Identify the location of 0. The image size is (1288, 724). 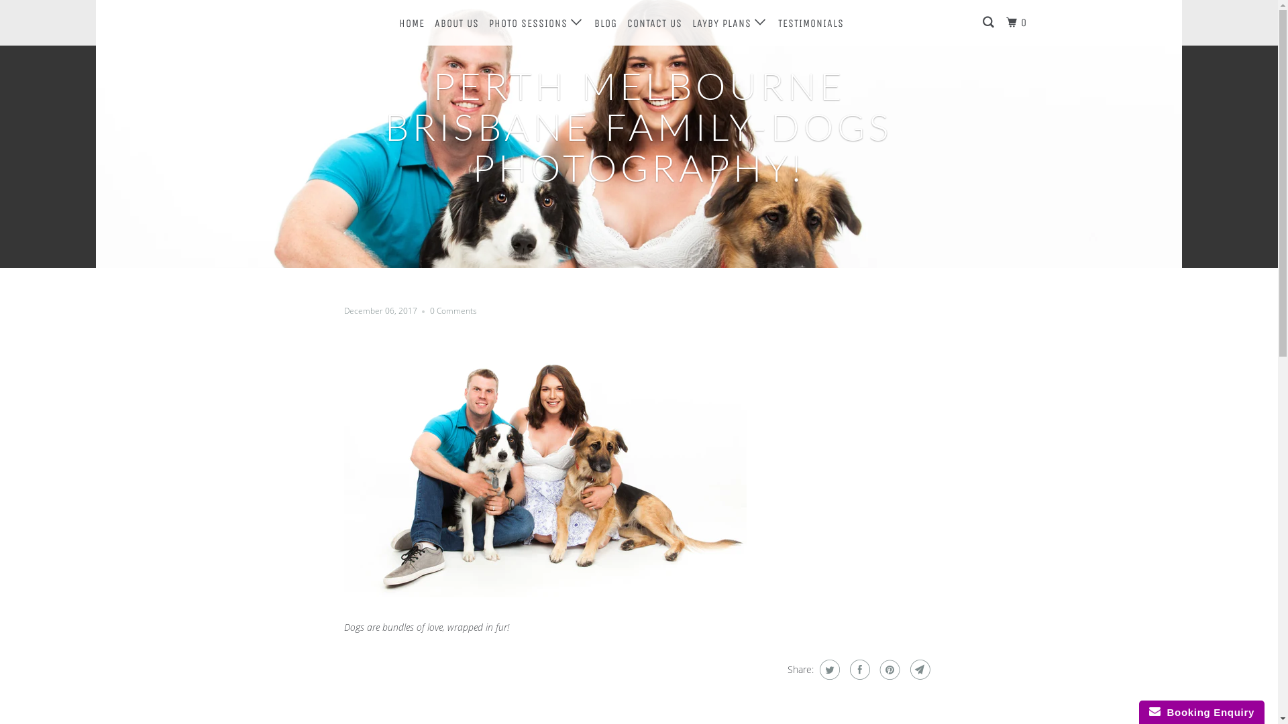
(1018, 23).